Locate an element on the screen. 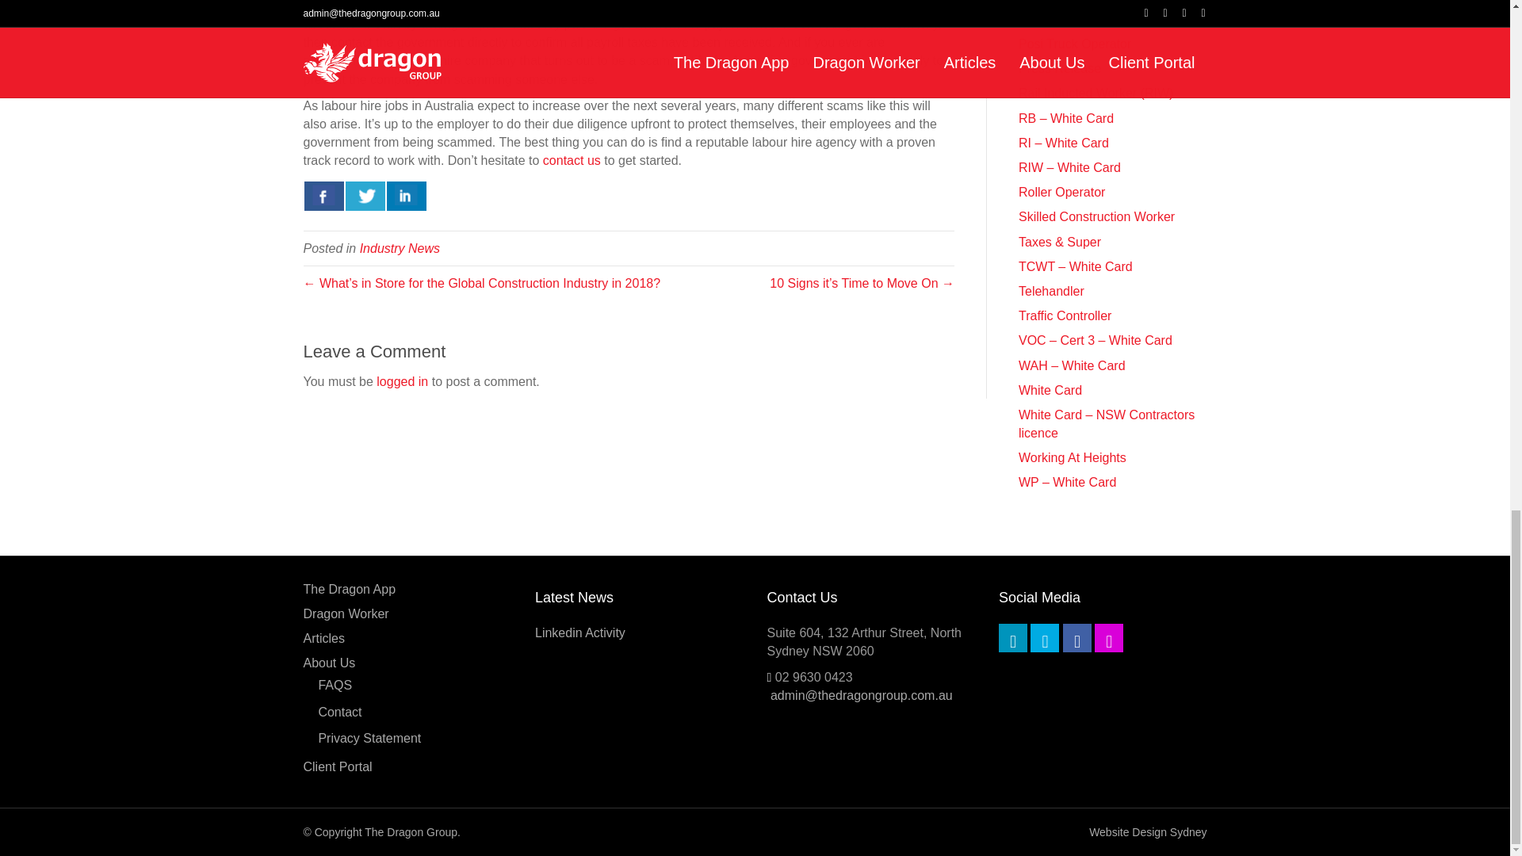 The height and width of the screenshot is (856, 1522). Share On Twitter is located at coordinates (365, 195).